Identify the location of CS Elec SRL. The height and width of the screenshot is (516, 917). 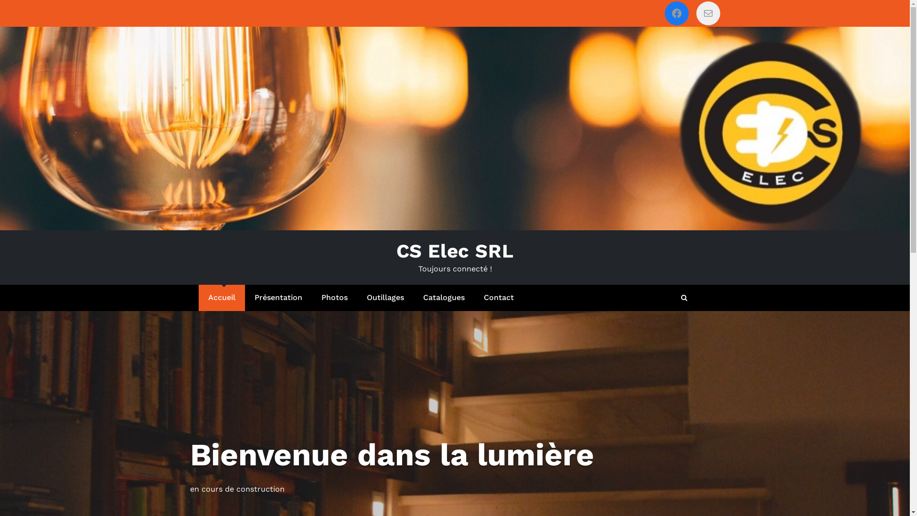
(455, 251).